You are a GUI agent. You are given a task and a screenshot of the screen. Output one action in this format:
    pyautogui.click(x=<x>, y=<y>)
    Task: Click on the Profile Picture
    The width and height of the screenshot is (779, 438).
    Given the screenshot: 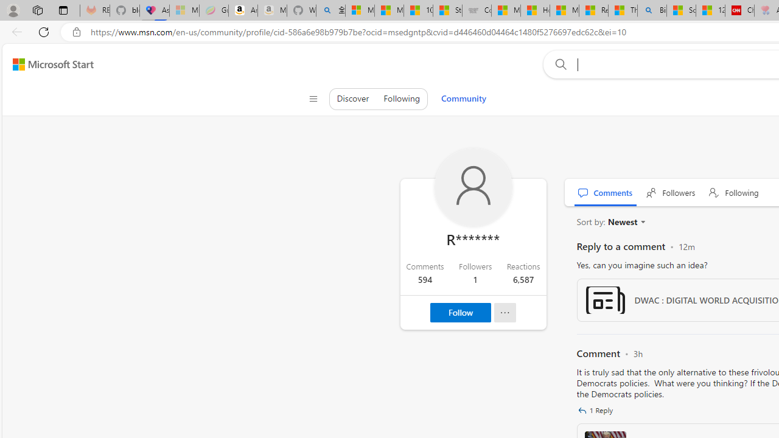 What is the action you would take?
    pyautogui.click(x=473, y=187)
    